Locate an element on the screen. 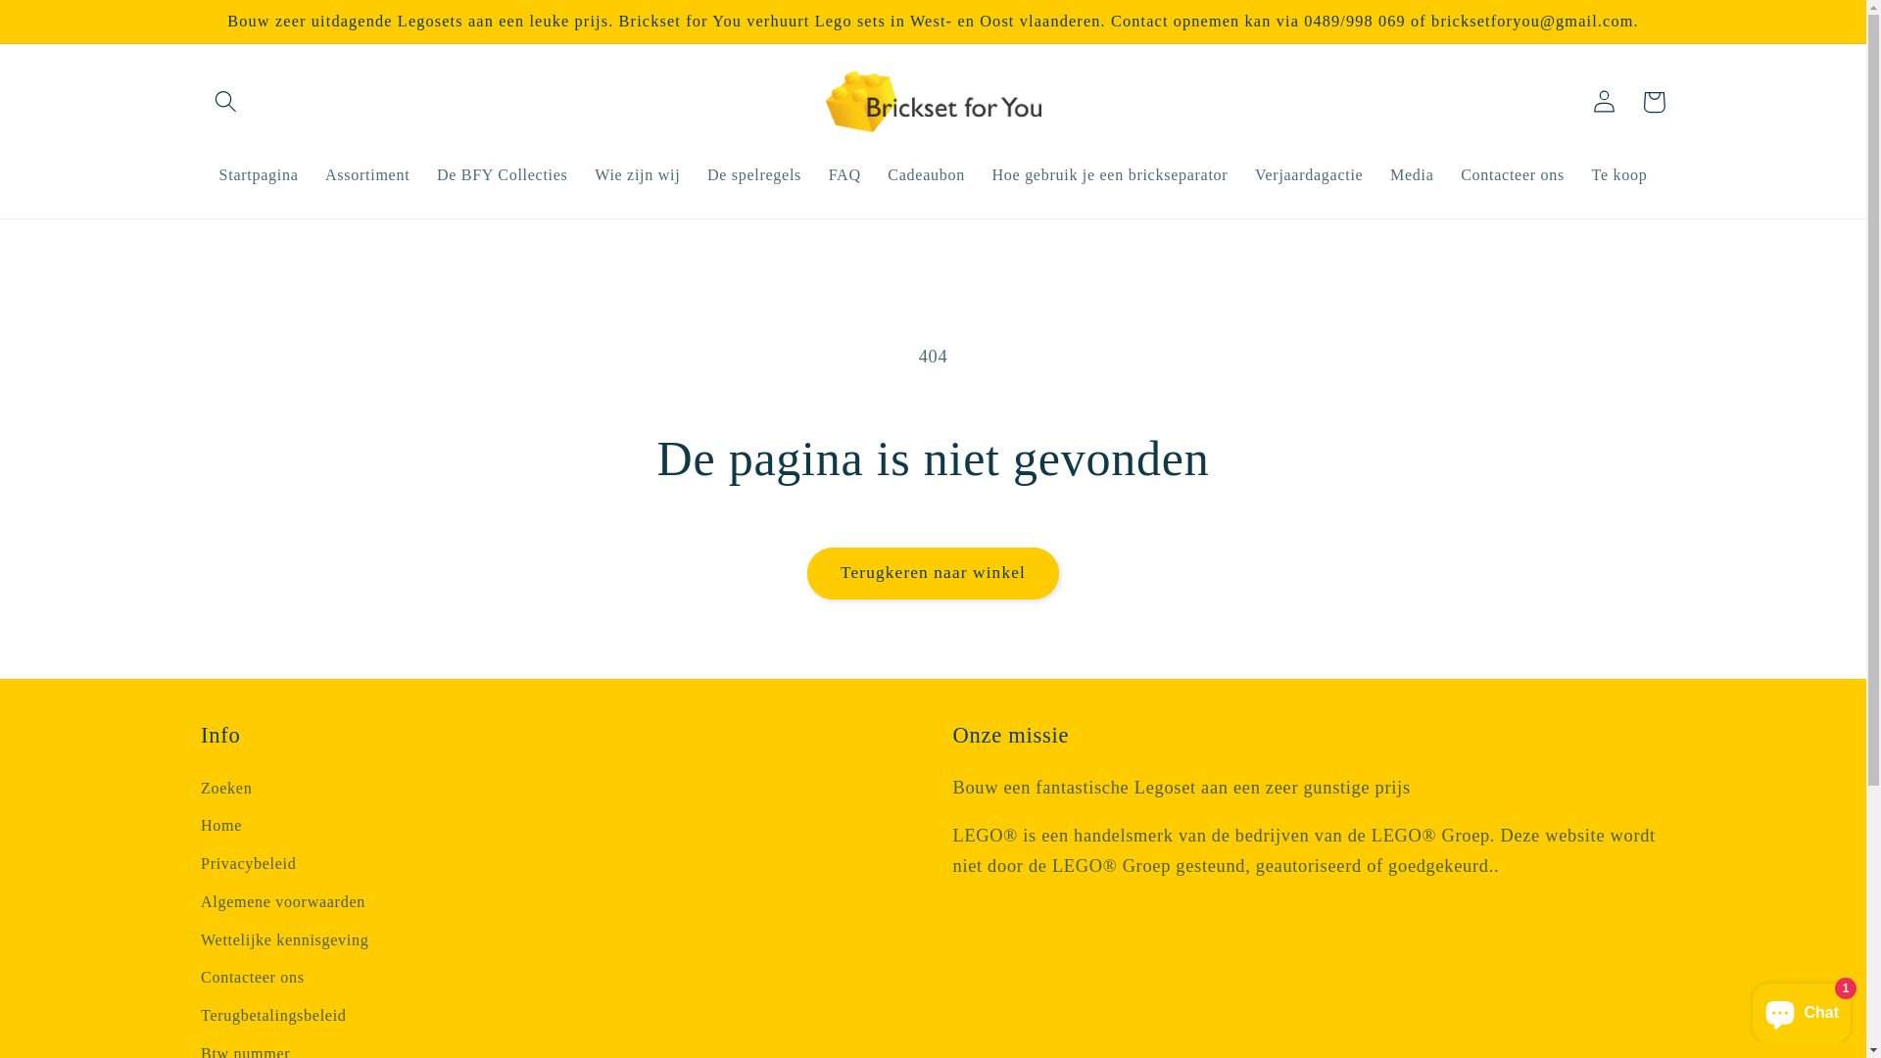  Inloggen is located at coordinates (1605, 102).